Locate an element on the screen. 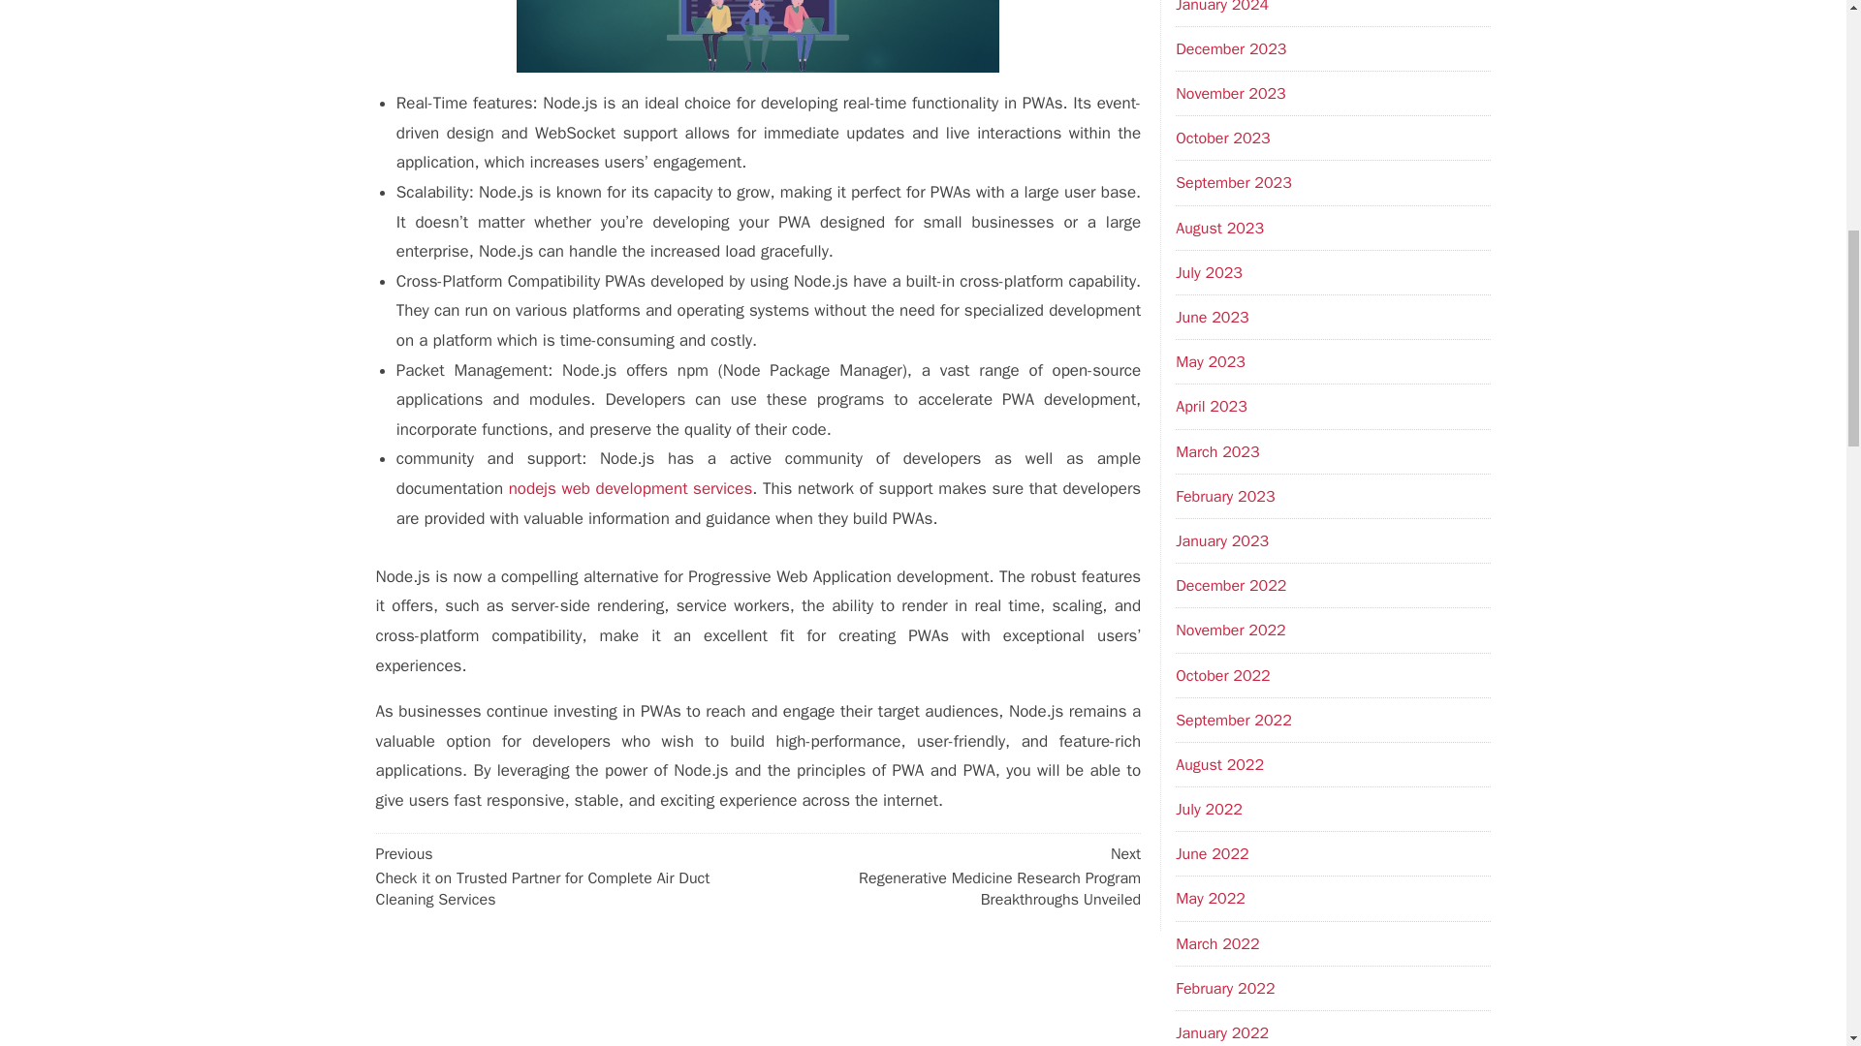 Image resolution: width=1861 pixels, height=1046 pixels. June 2022 is located at coordinates (1212, 854).